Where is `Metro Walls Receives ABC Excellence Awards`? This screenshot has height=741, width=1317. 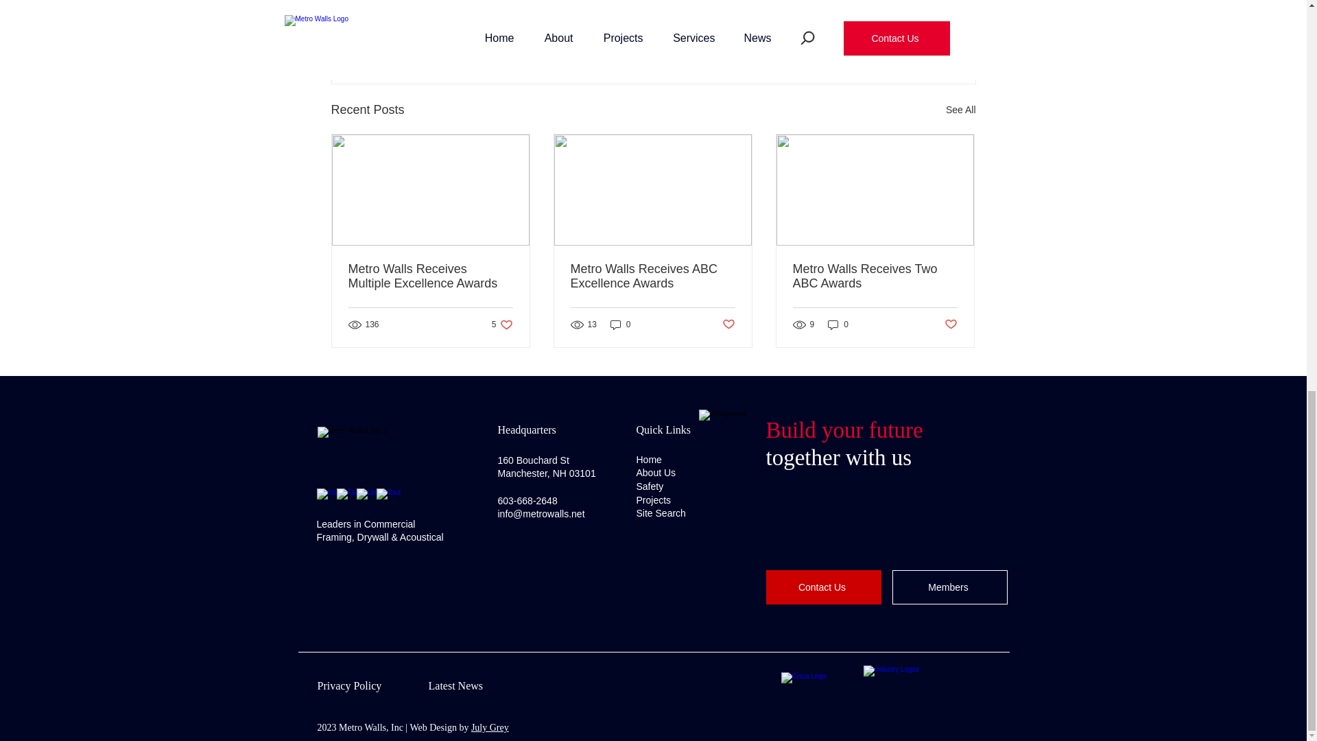
Metro Walls Receives ABC Excellence Awards is located at coordinates (652, 277).